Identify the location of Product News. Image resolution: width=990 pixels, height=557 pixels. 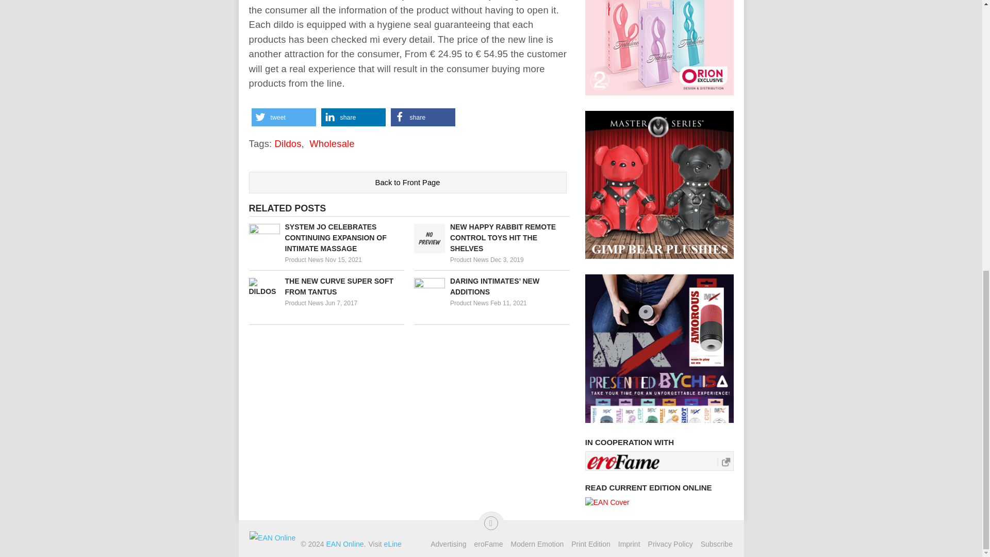
(304, 259).